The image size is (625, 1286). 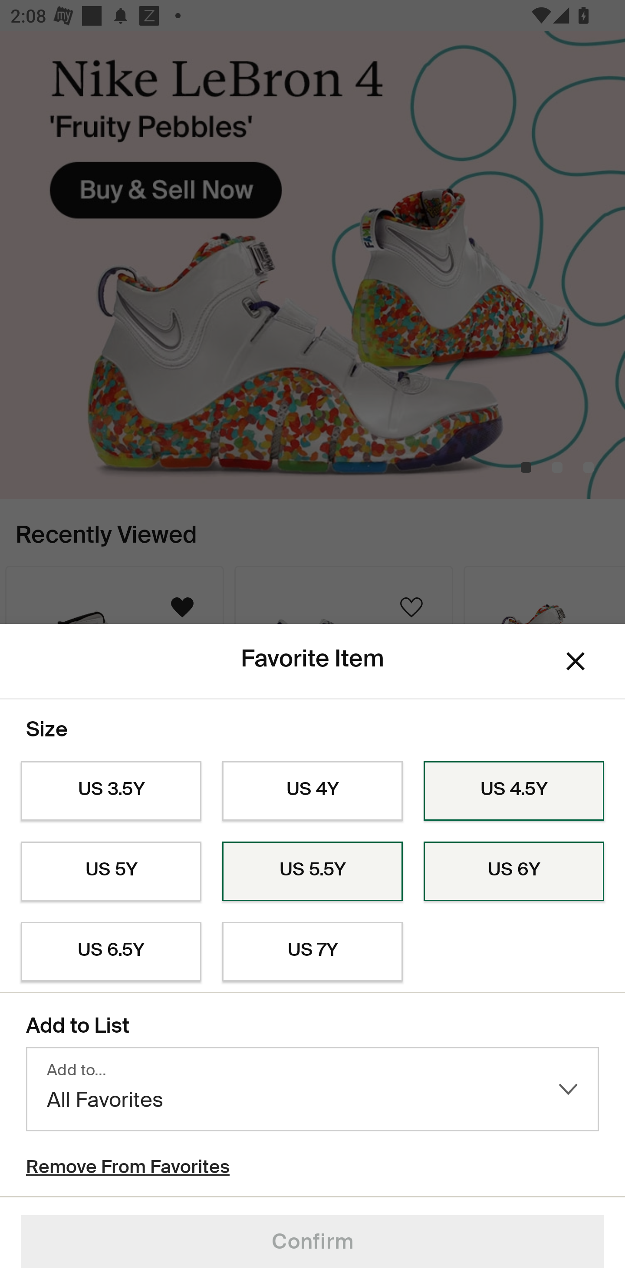 I want to click on Dismiss, so click(x=576, y=661).